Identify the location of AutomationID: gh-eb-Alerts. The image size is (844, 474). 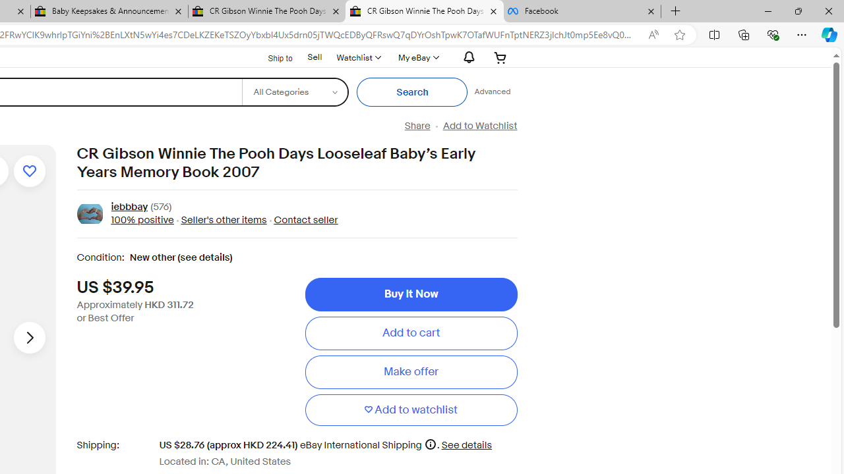
(467, 57).